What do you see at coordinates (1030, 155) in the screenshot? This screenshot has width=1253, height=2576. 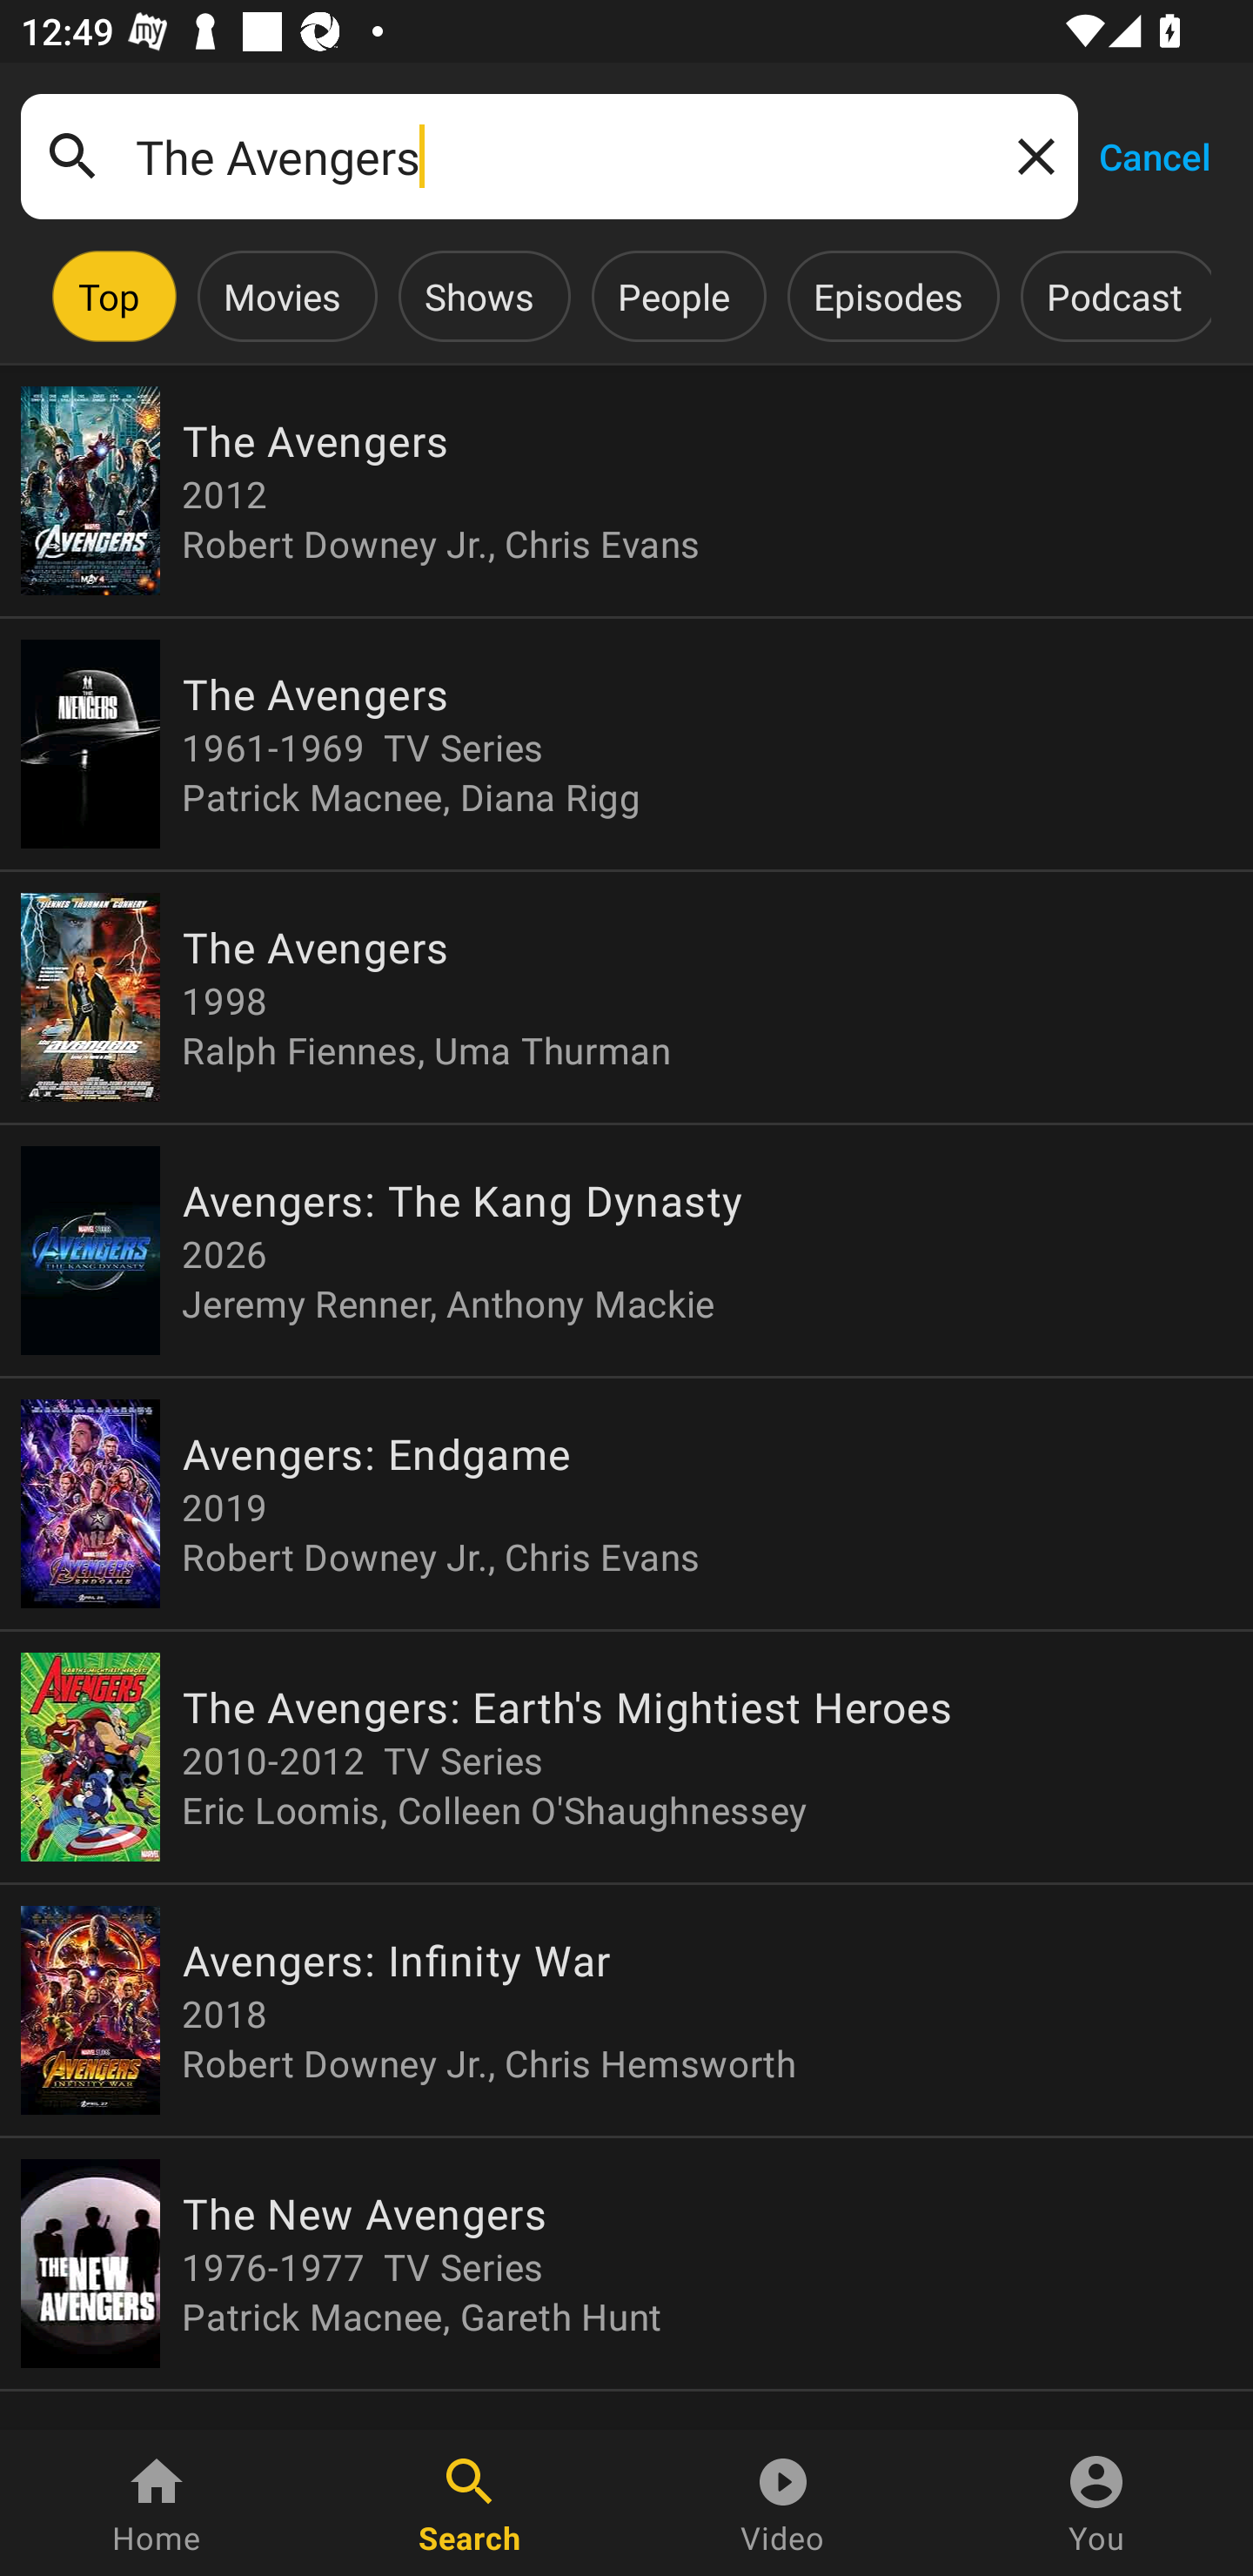 I see `Clear query` at bounding box center [1030, 155].